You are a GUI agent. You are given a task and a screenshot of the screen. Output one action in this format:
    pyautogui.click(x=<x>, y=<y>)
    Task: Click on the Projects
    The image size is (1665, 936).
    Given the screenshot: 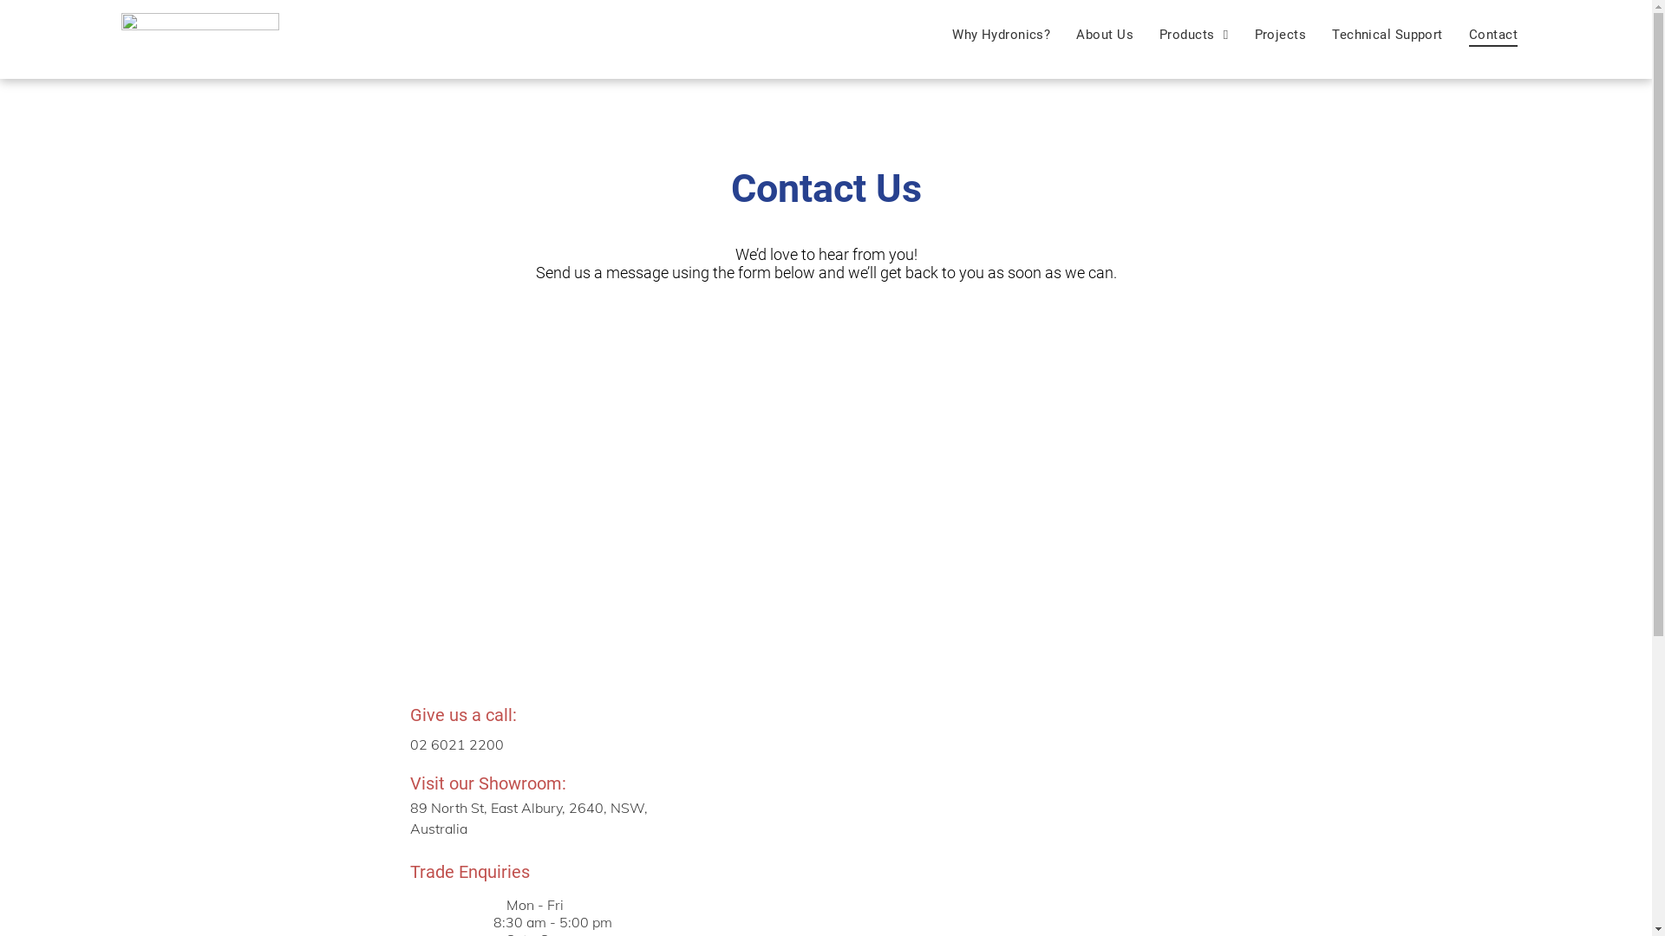 What is the action you would take?
    pyautogui.click(x=1281, y=35)
    